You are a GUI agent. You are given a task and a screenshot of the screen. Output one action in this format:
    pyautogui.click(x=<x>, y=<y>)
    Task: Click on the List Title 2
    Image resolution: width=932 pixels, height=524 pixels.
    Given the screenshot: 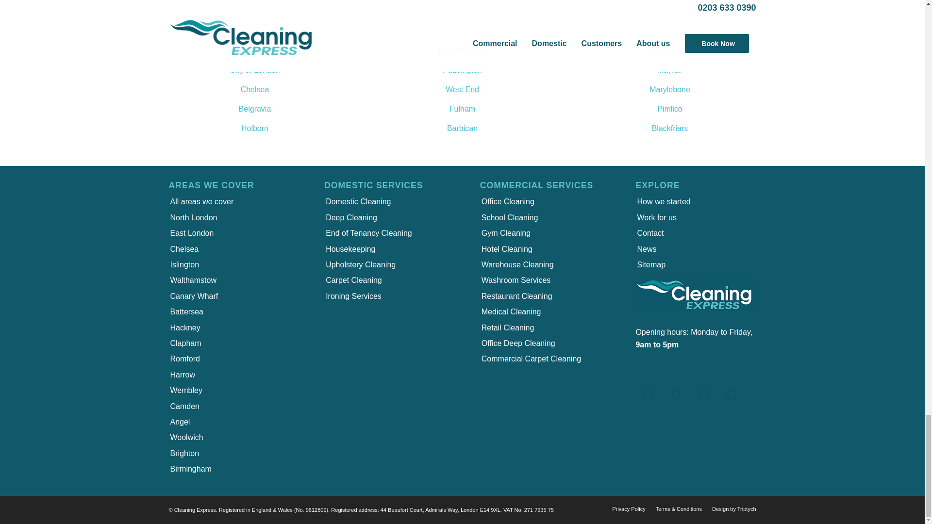 What is the action you would take?
    pyautogui.click(x=682, y=401)
    